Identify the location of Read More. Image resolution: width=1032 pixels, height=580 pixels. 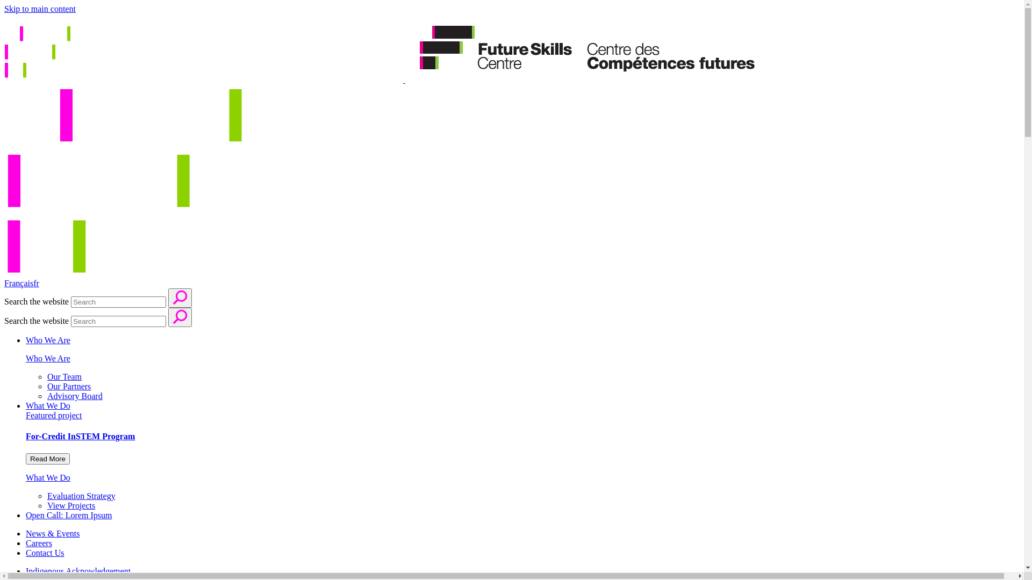
(48, 459).